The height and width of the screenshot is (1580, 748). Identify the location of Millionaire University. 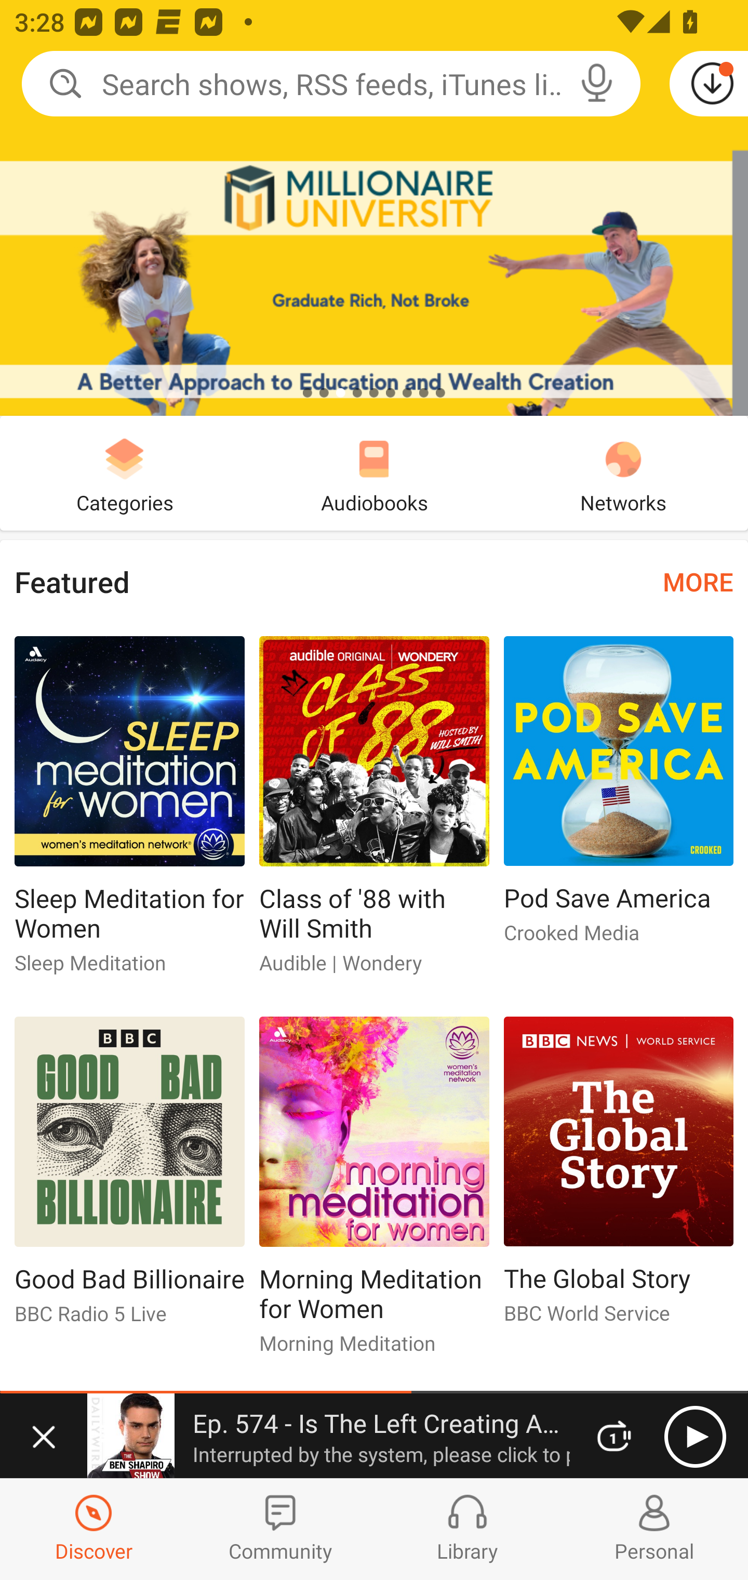
(374, 208).